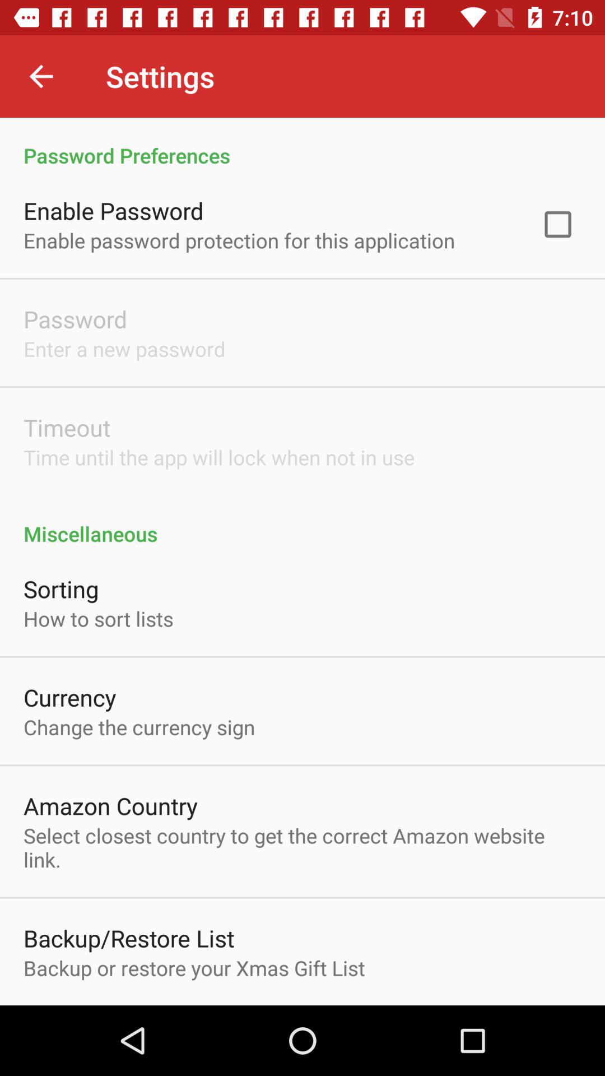 Image resolution: width=605 pixels, height=1076 pixels. I want to click on press the icon next to the settings icon, so click(41, 76).